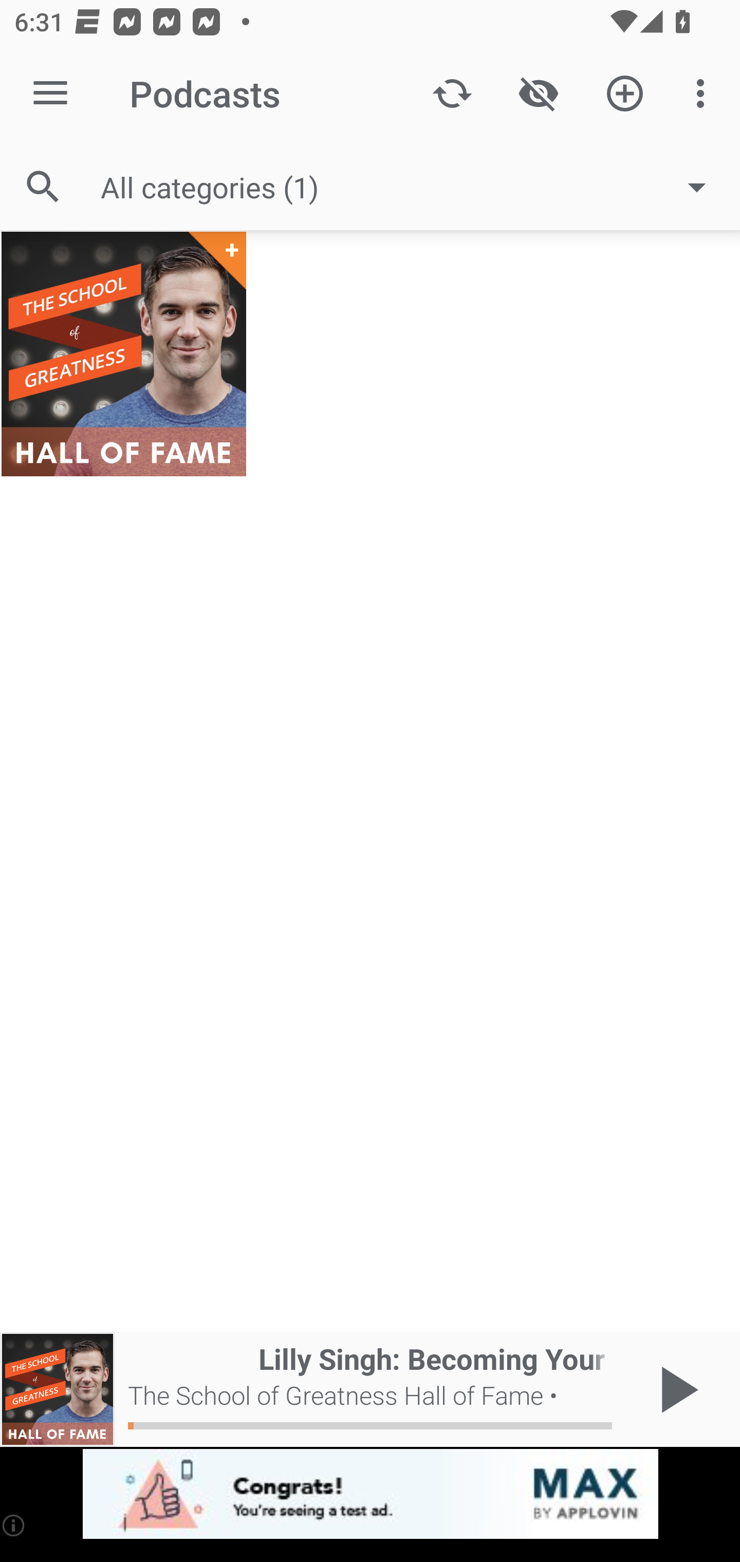  What do you see at coordinates (14, 1525) in the screenshot?
I see `(i)` at bounding box center [14, 1525].